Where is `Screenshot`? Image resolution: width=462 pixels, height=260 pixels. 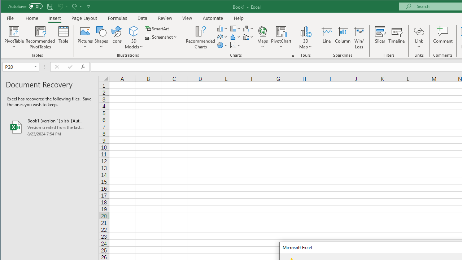 Screenshot is located at coordinates (162, 37).